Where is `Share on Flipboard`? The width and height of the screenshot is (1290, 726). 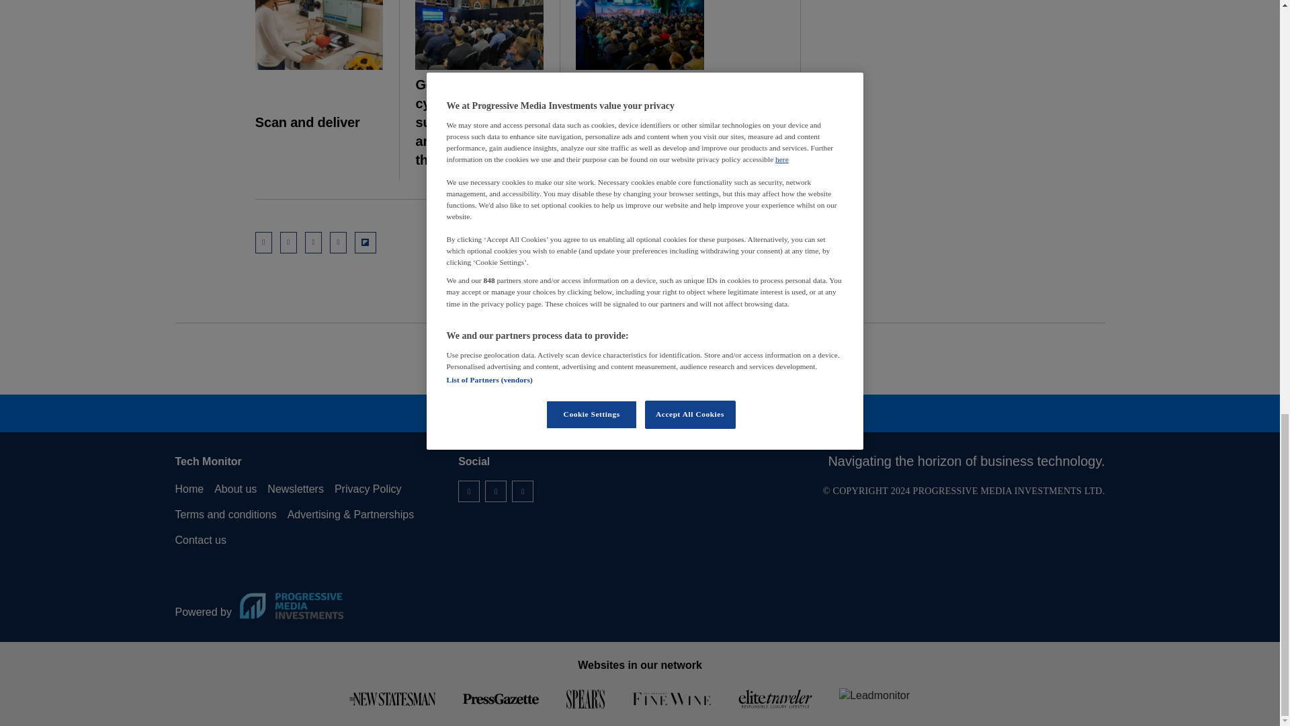
Share on Flipboard is located at coordinates (365, 242).